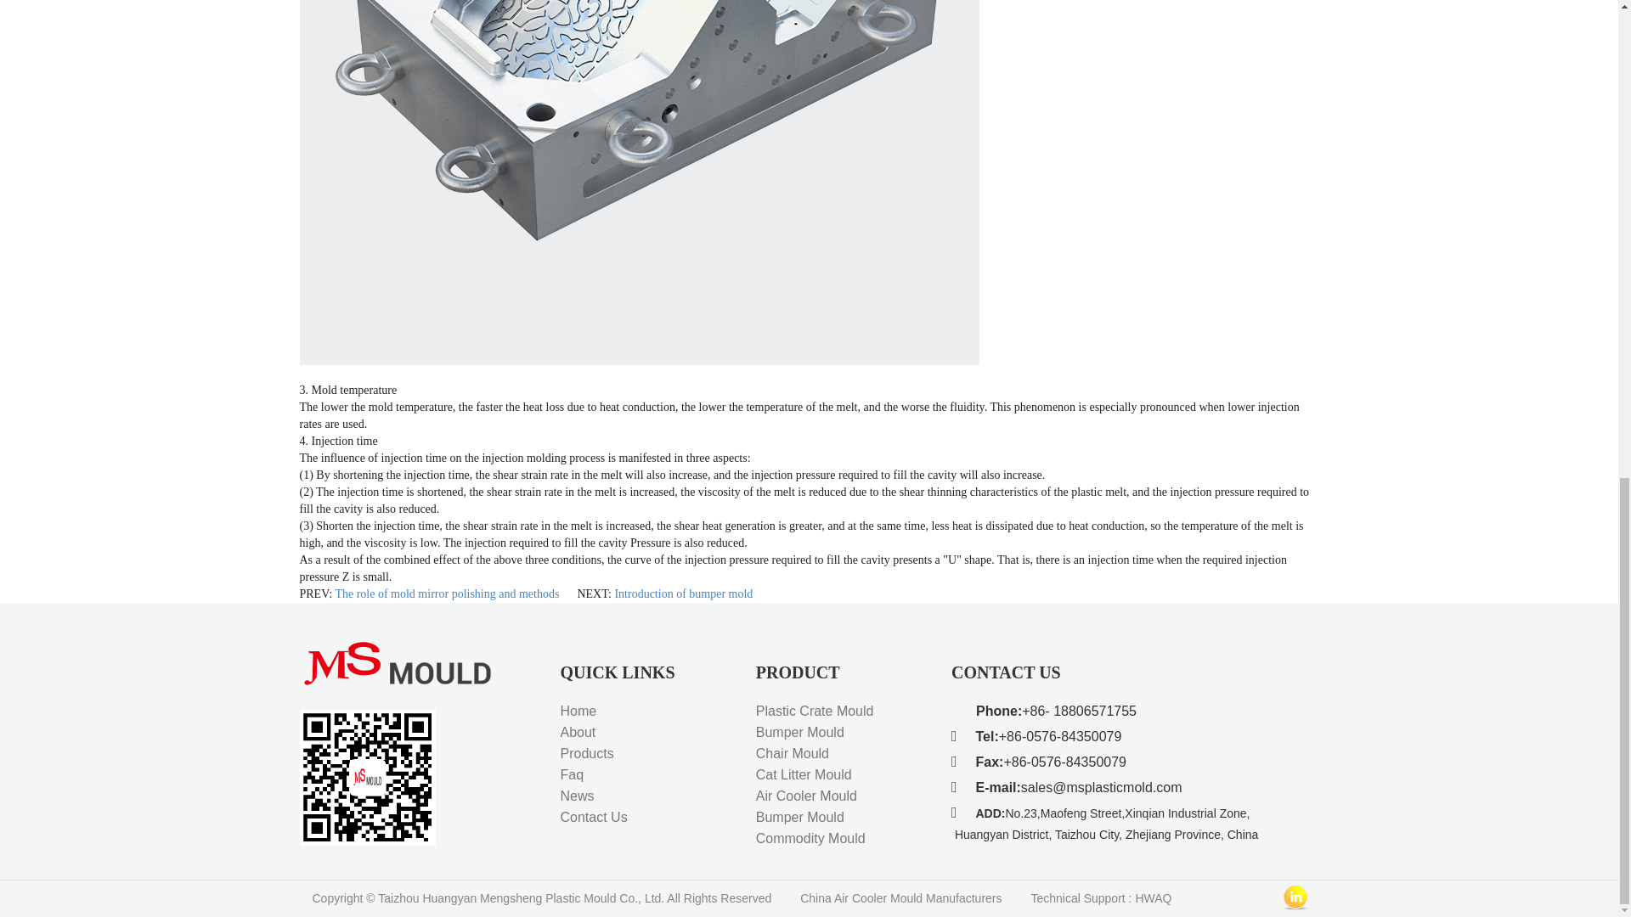  What do you see at coordinates (595, 817) in the screenshot?
I see `Contact Us` at bounding box center [595, 817].